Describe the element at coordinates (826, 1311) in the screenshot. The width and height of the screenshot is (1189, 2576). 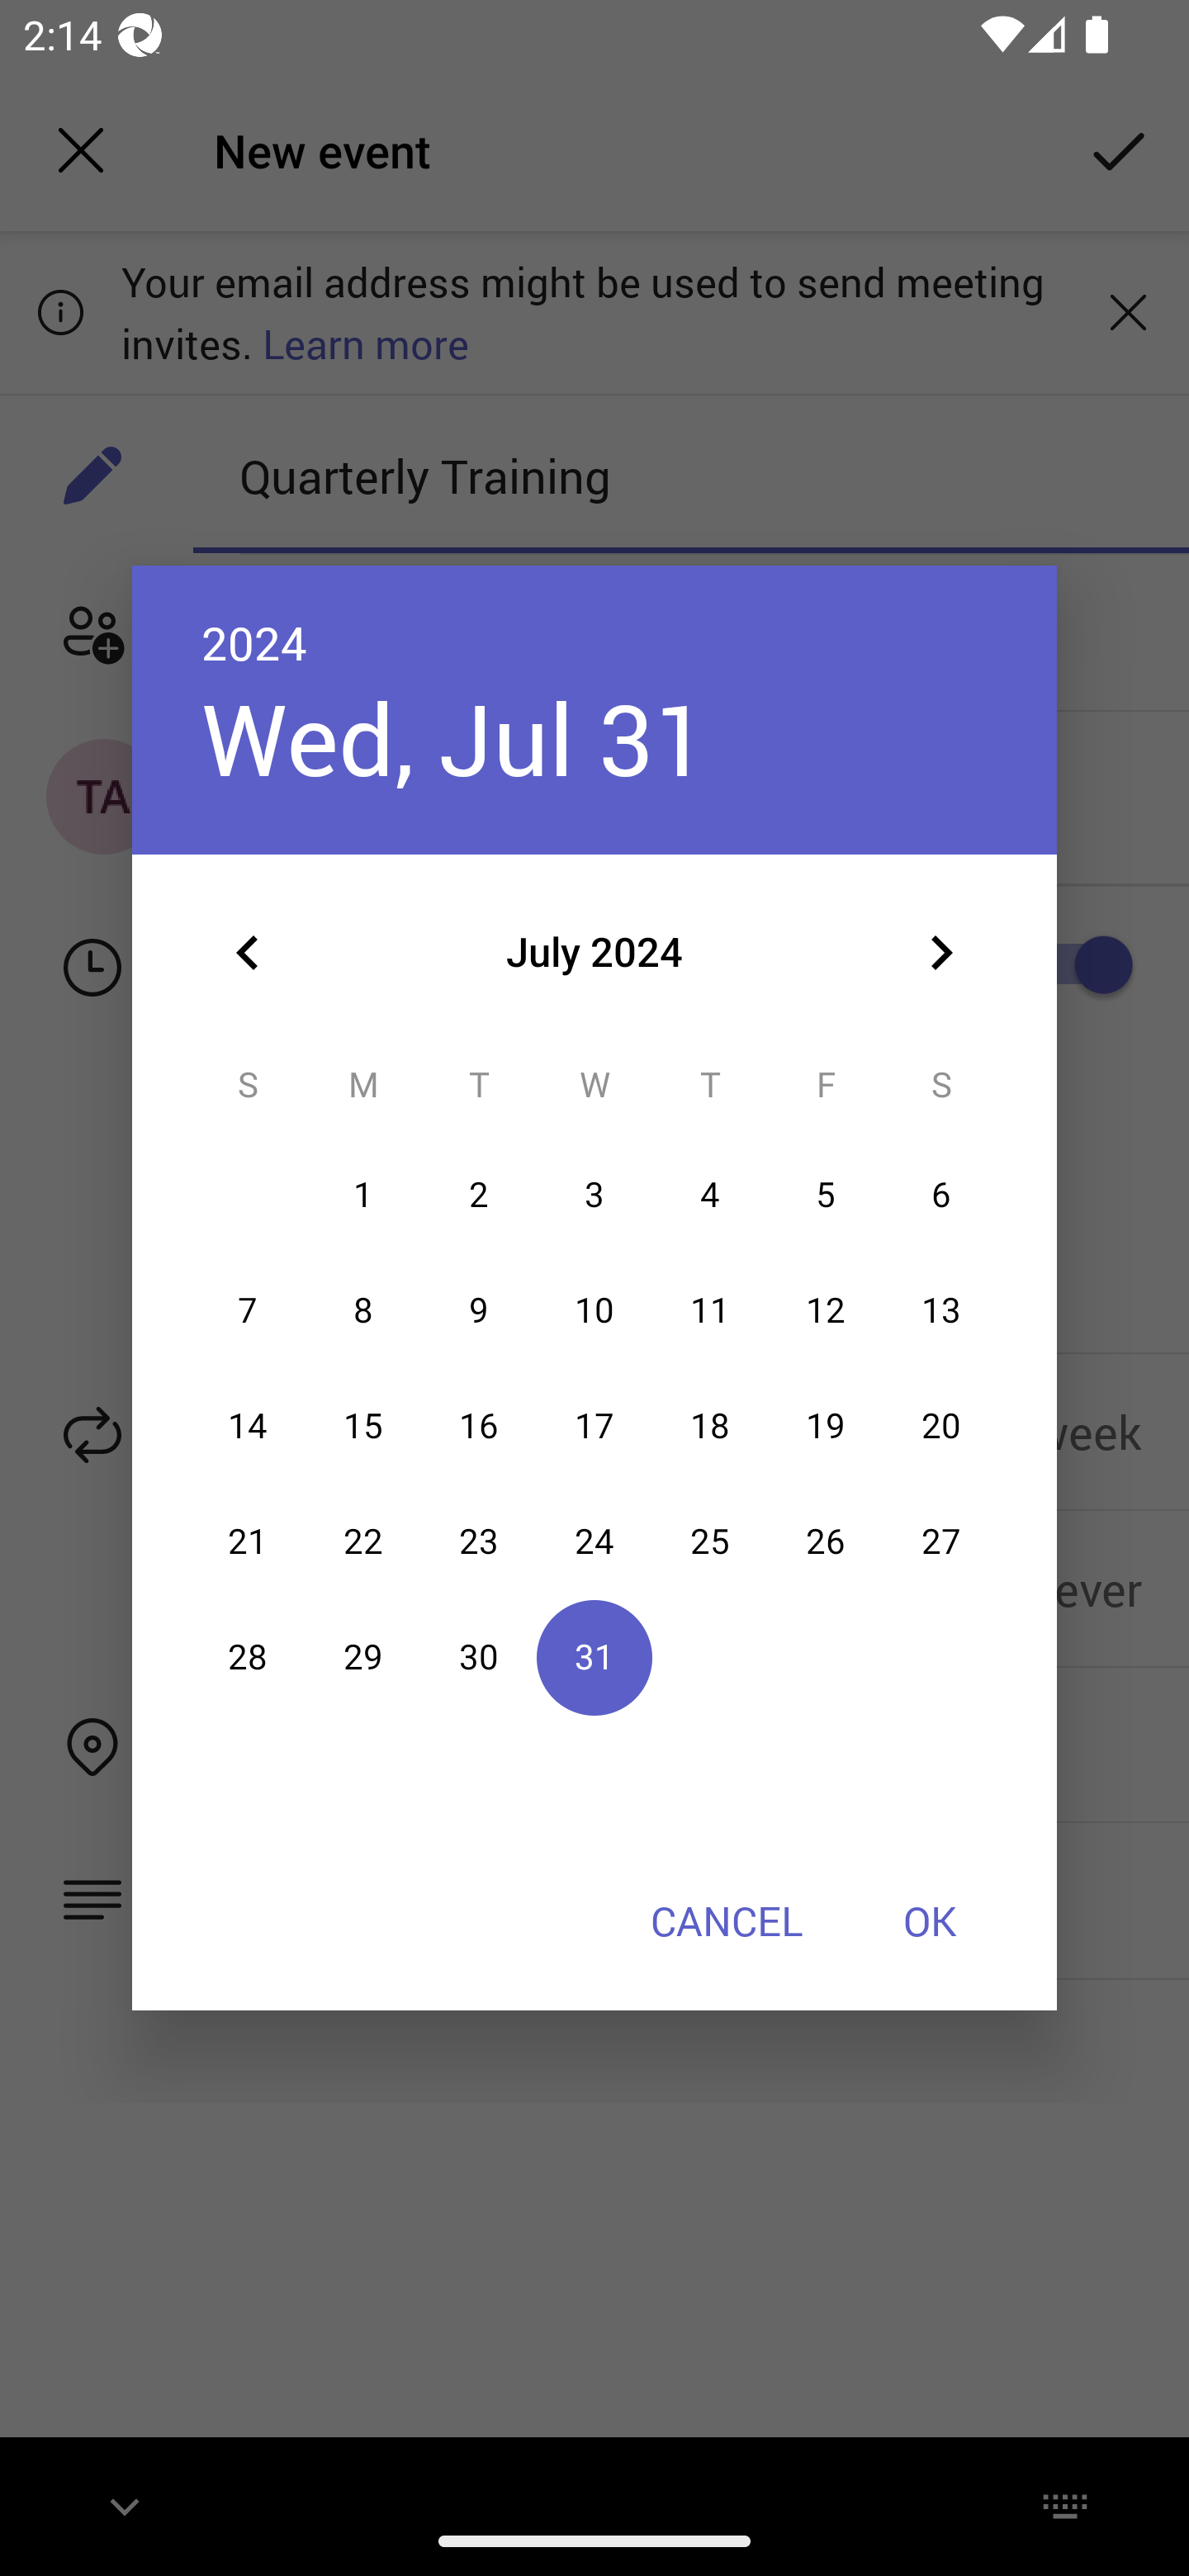
I see `12 12 July 2024` at that location.